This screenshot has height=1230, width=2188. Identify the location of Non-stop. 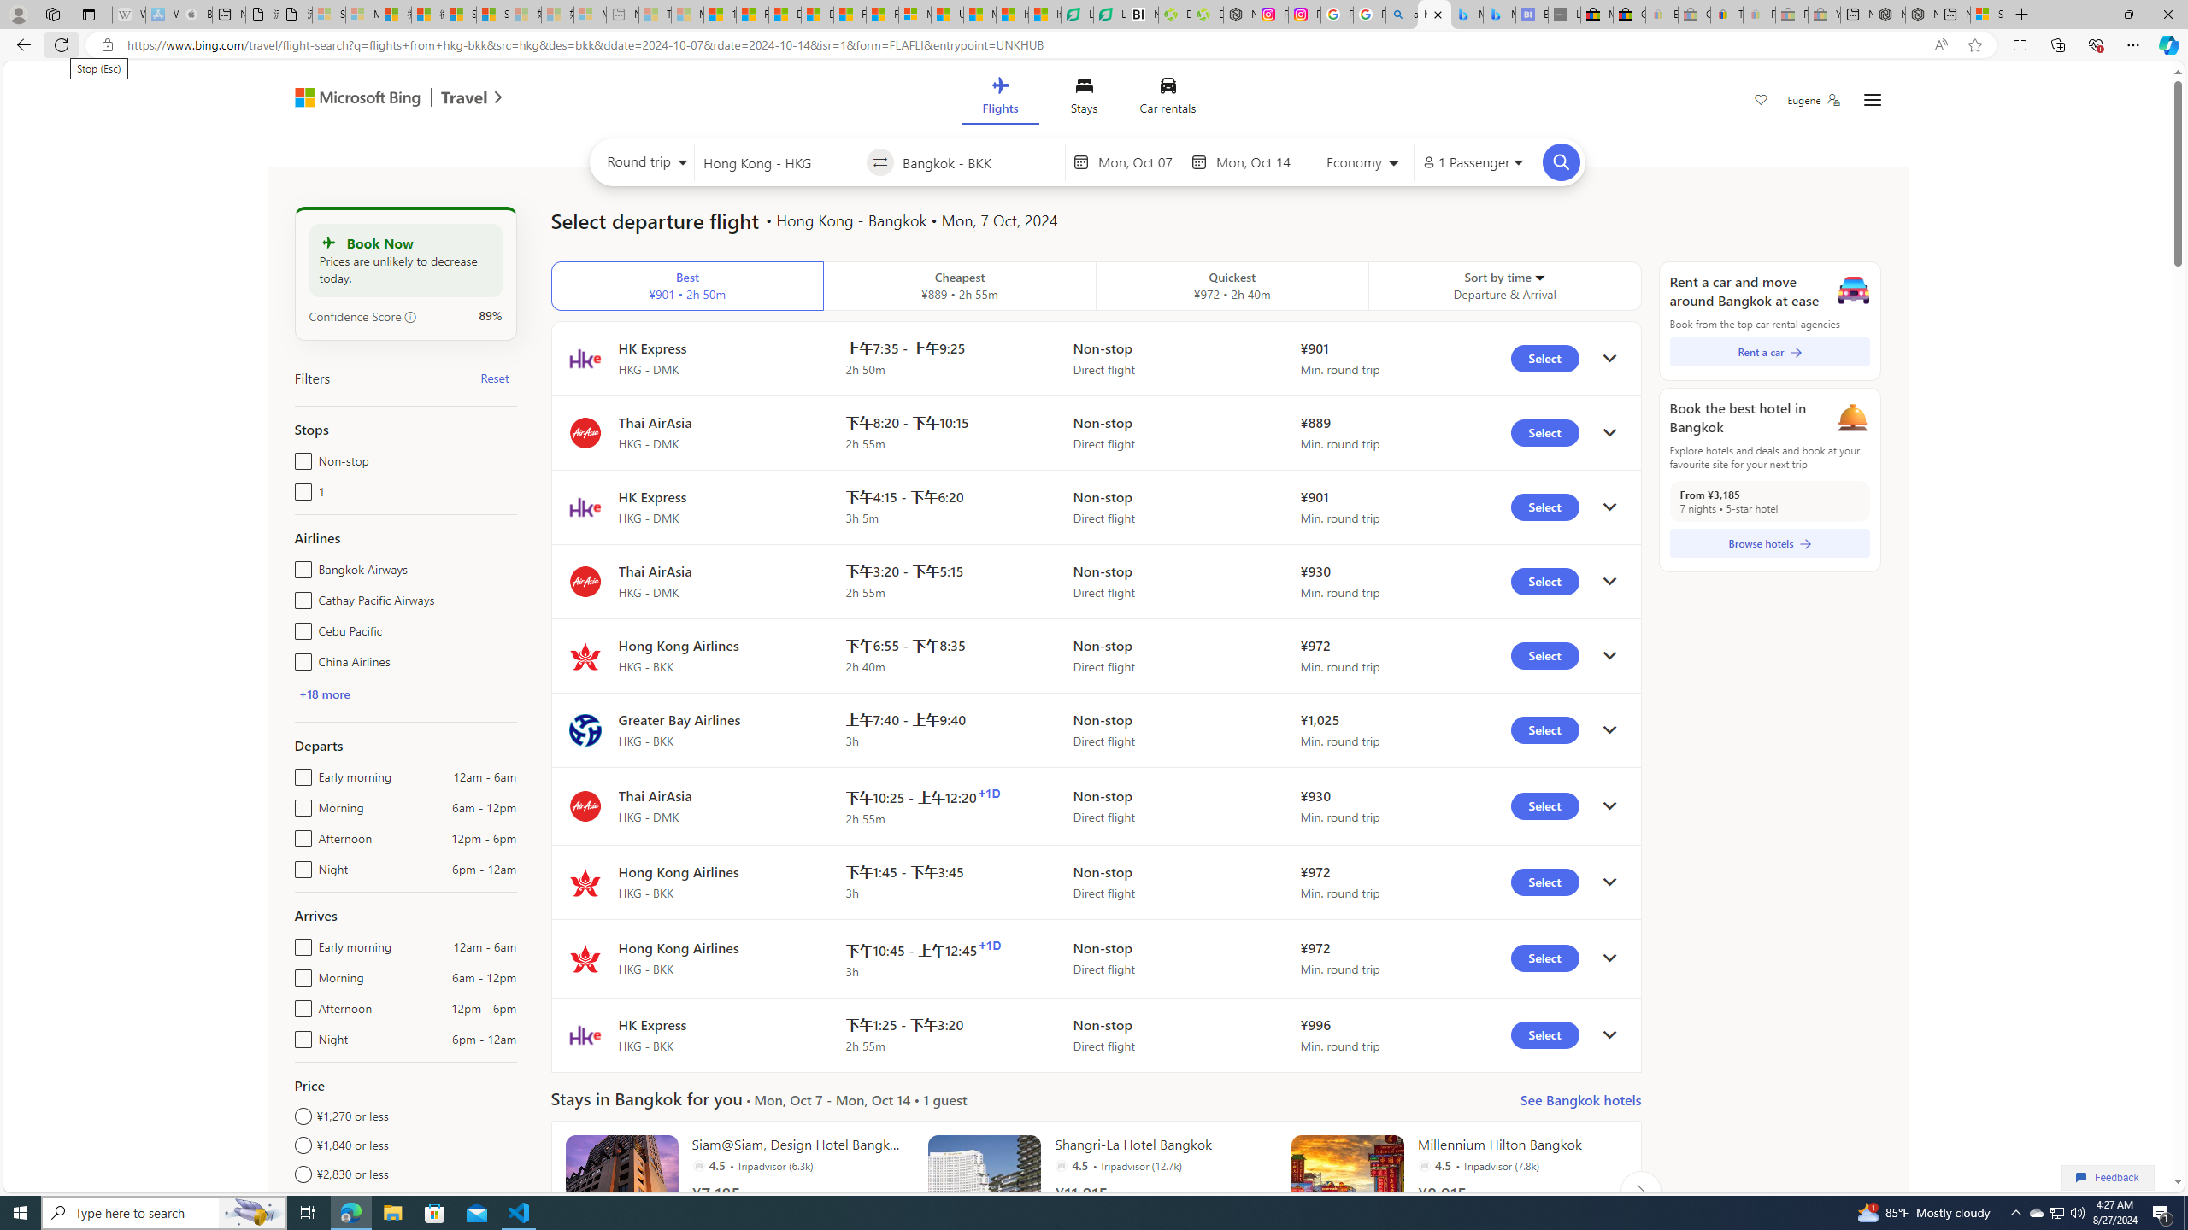
(299, 457).